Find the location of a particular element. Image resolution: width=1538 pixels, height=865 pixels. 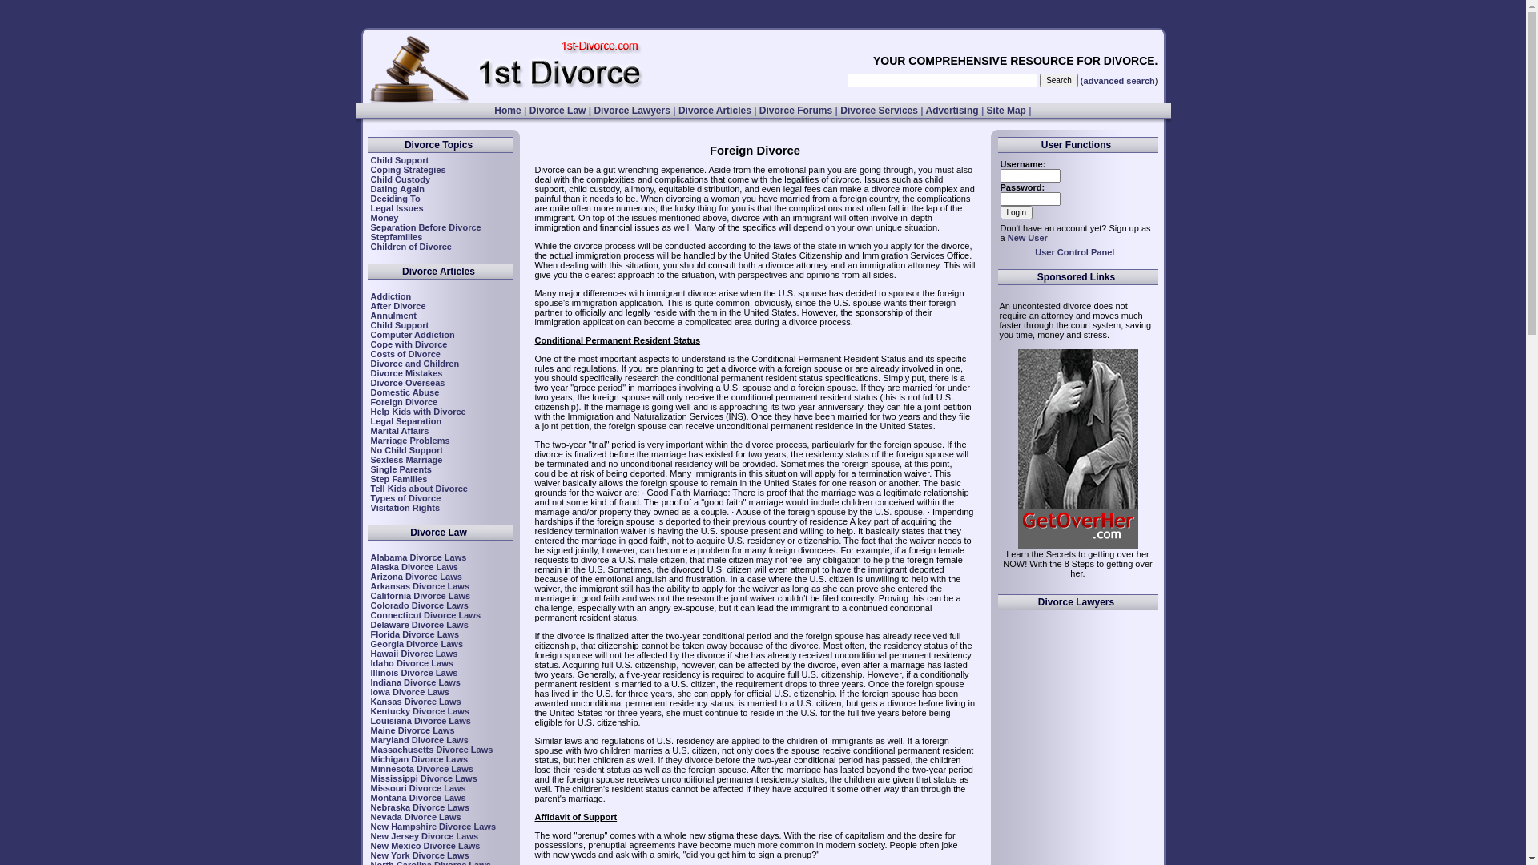

Florida Divorce Laws is located at coordinates (415, 634).